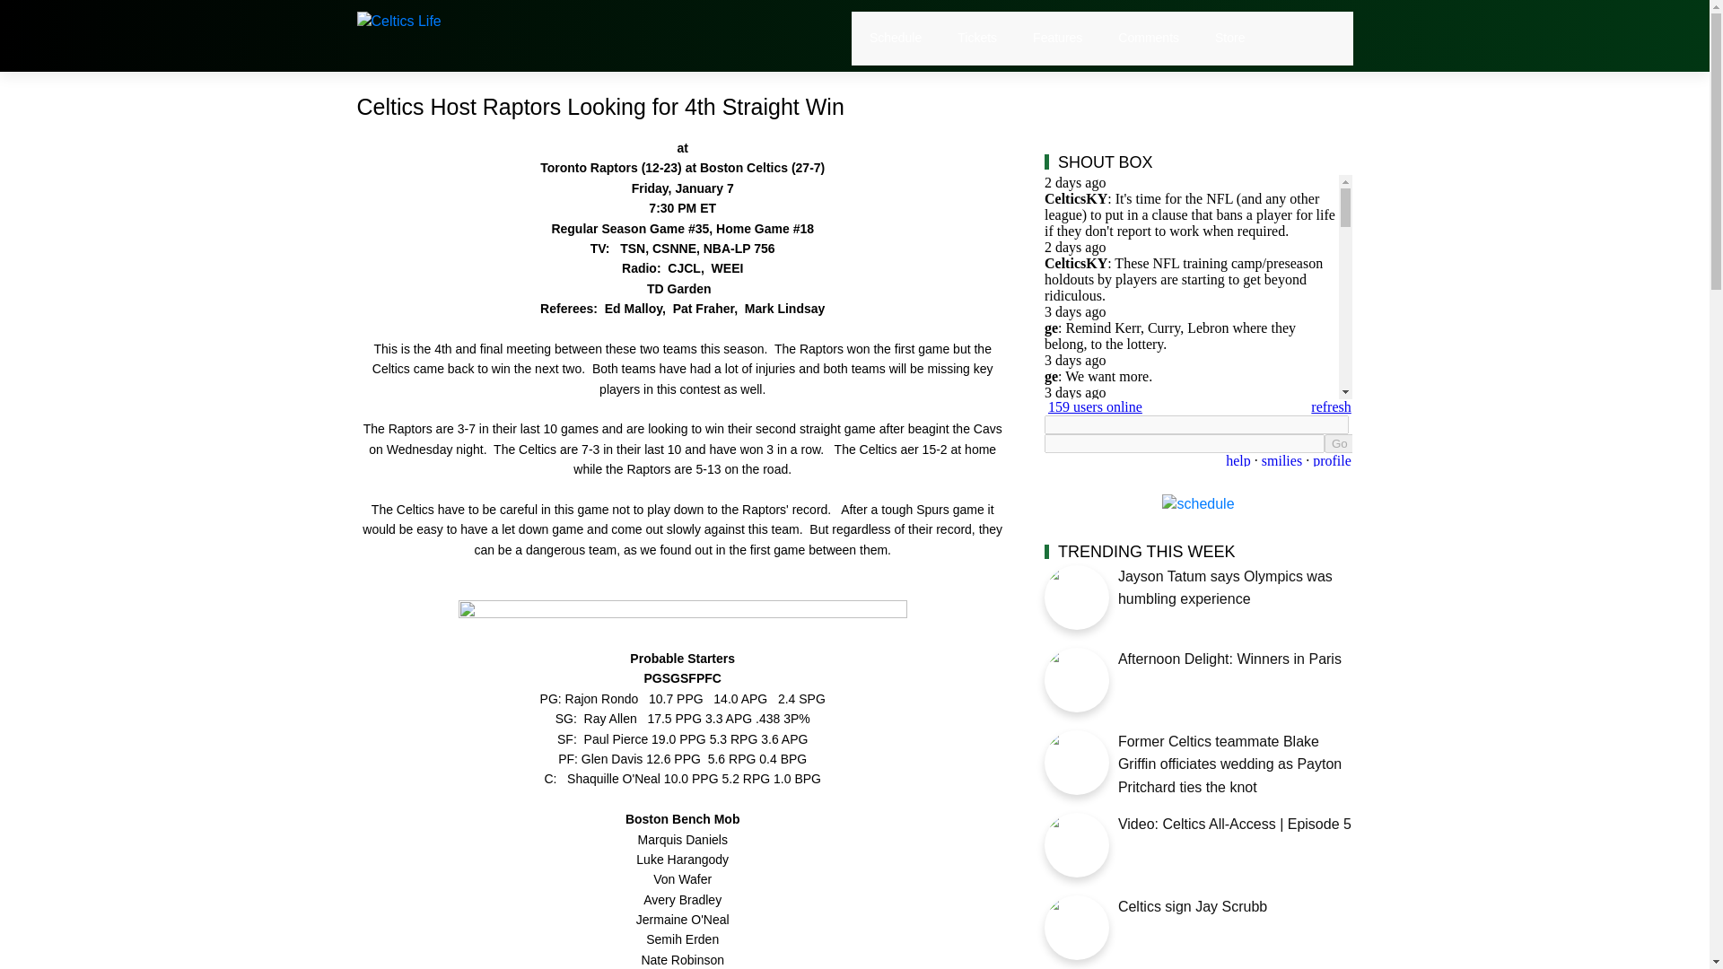 The width and height of the screenshot is (1723, 969). Describe the element at coordinates (1149, 38) in the screenshot. I see `Comments` at that location.